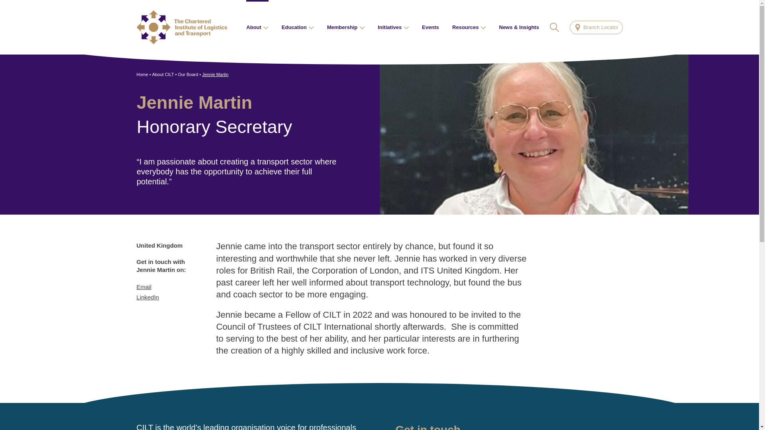 This screenshot has height=430, width=765. What do you see at coordinates (215, 74) in the screenshot?
I see `Jennie Martin` at bounding box center [215, 74].